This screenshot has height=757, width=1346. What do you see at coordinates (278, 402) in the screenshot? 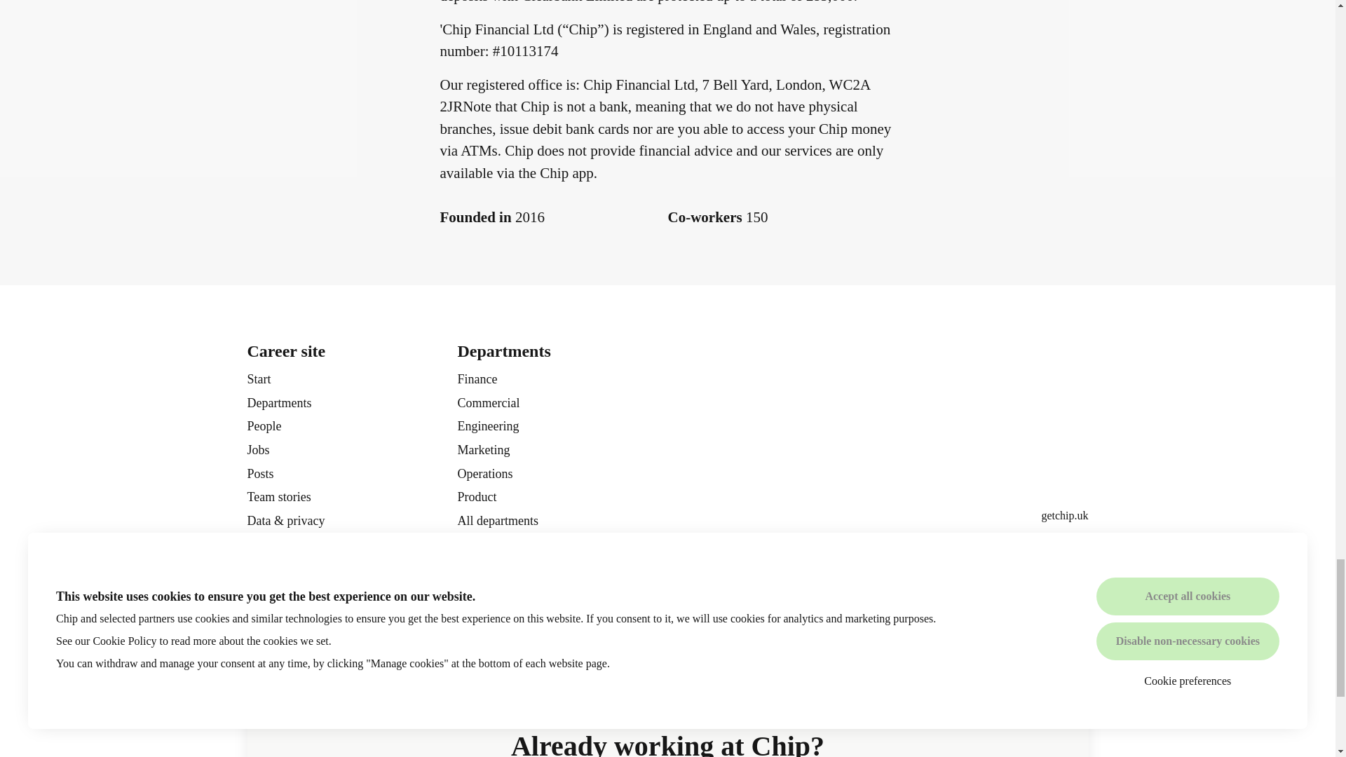
I see `Departments` at bounding box center [278, 402].